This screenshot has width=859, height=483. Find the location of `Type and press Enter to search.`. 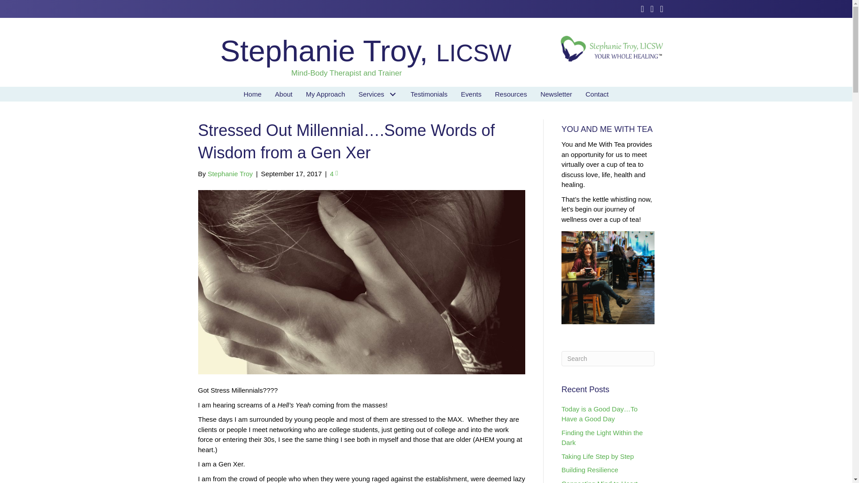

Type and press Enter to search. is located at coordinates (608, 359).